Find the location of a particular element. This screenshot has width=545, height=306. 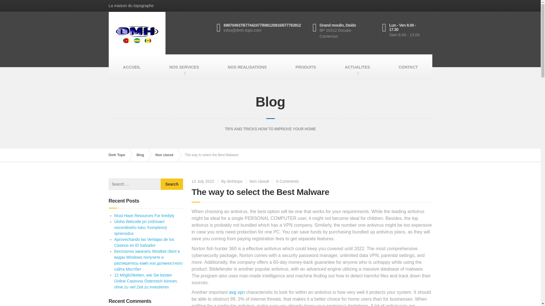

Search is located at coordinates (172, 184).